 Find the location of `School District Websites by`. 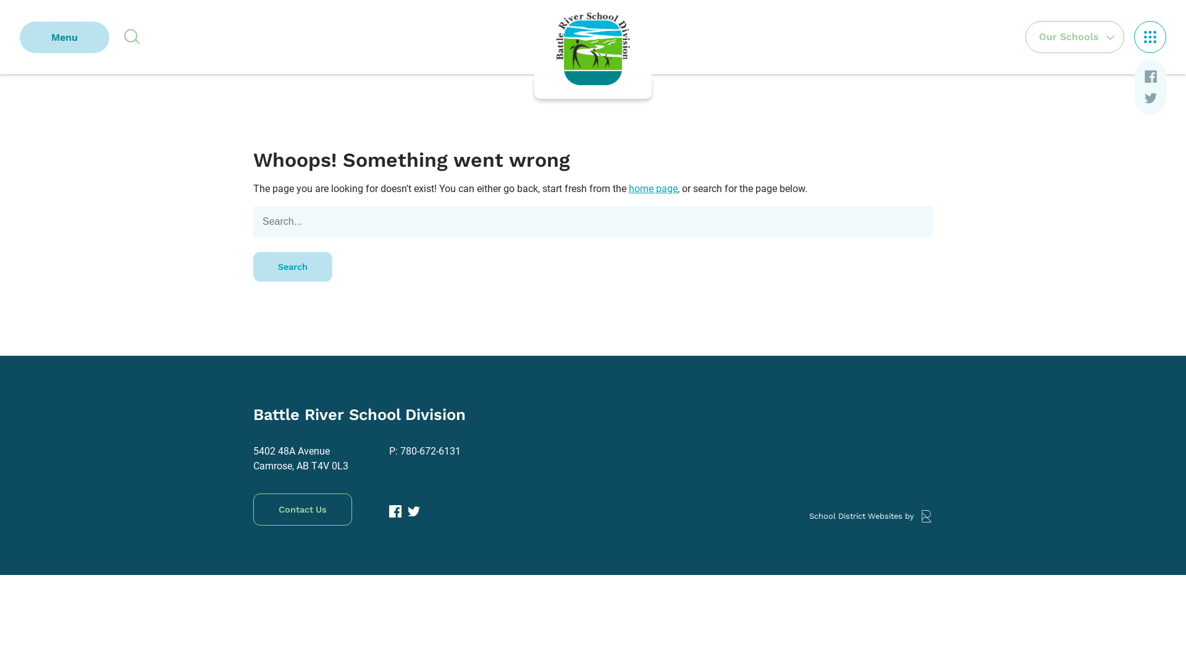

School District Websites by is located at coordinates (871, 516).